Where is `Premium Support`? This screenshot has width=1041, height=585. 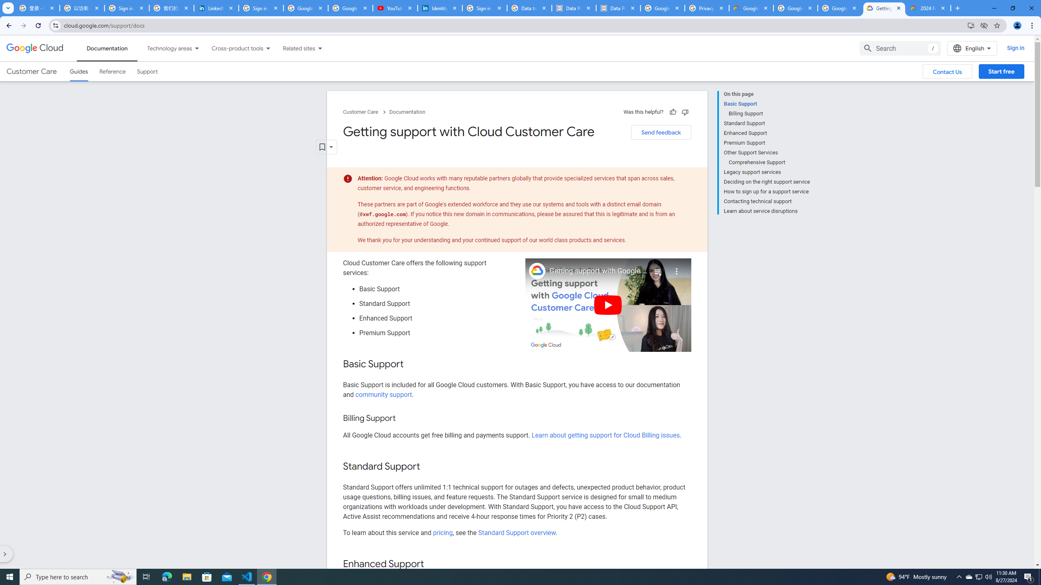
Premium Support is located at coordinates (767, 143).